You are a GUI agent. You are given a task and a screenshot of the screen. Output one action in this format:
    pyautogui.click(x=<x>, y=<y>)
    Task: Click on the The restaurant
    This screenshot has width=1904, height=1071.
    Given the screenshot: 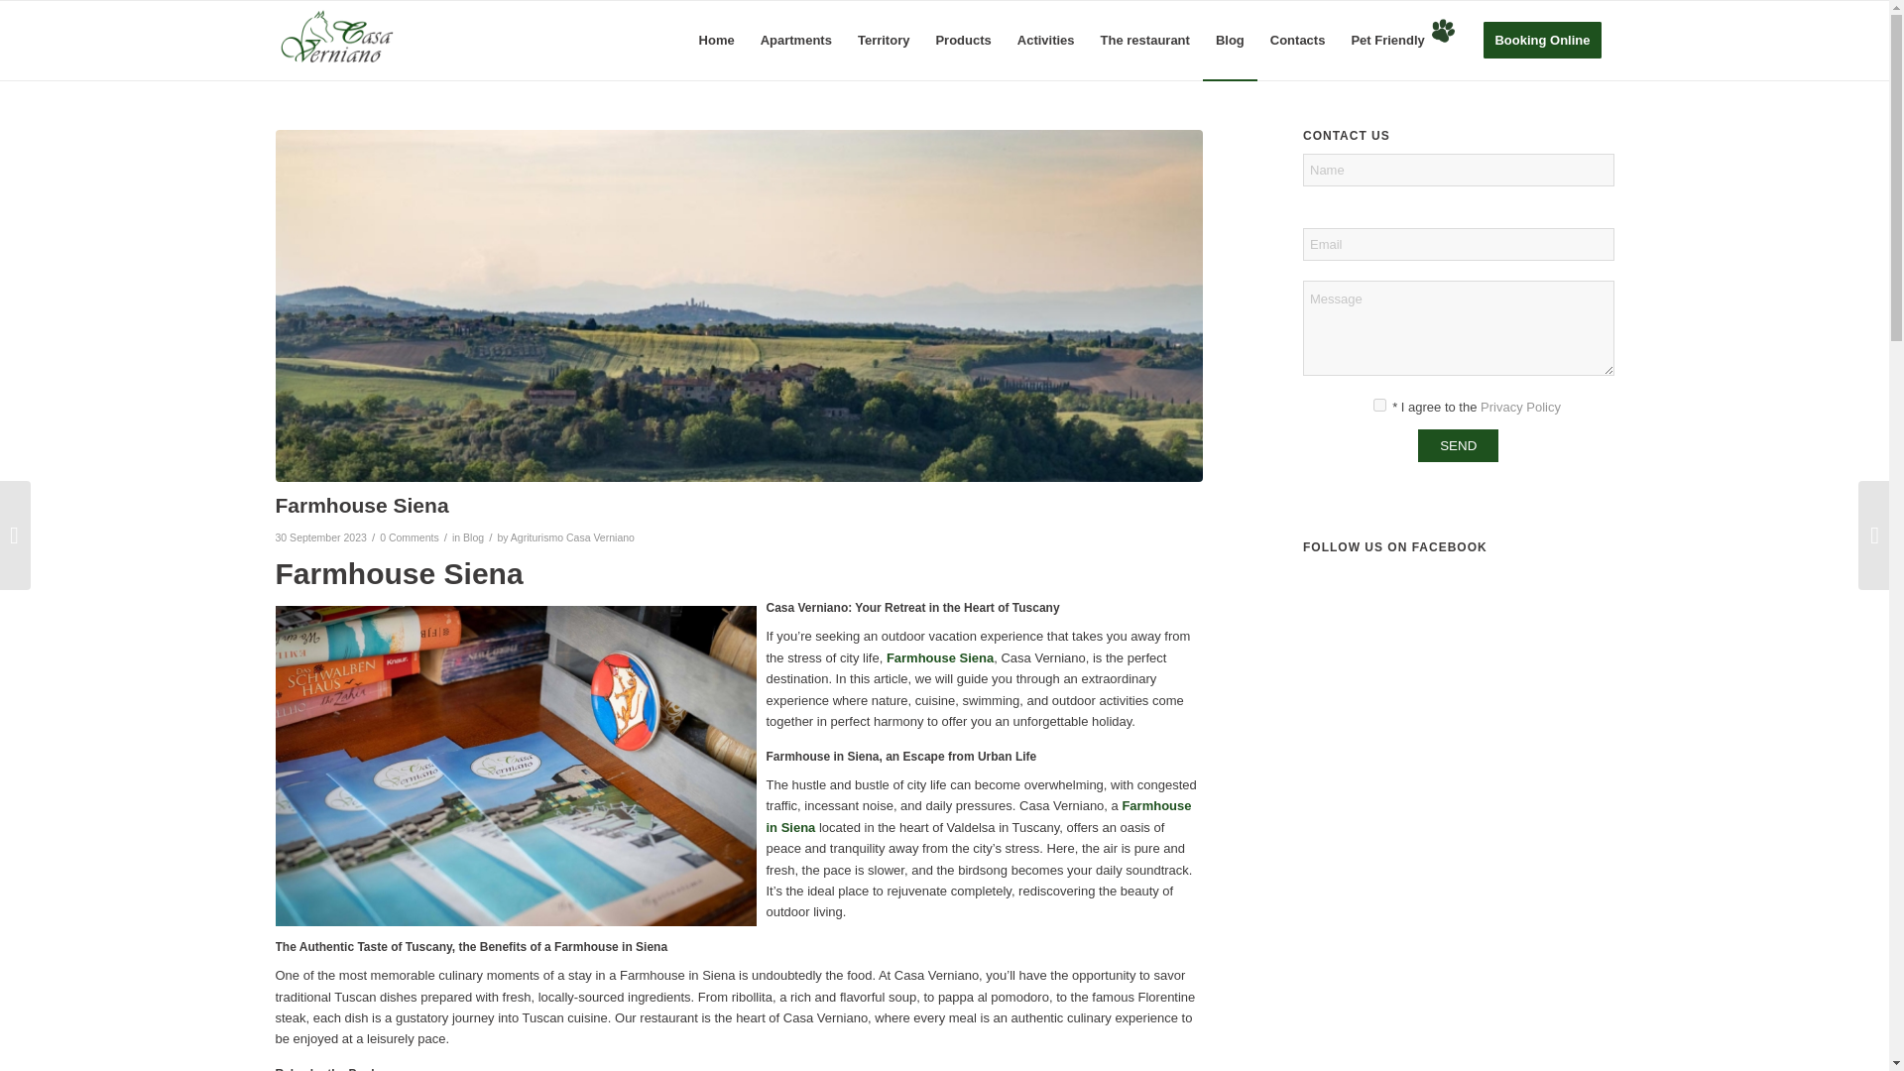 What is the action you would take?
    pyautogui.click(x=1144, y=41)
    